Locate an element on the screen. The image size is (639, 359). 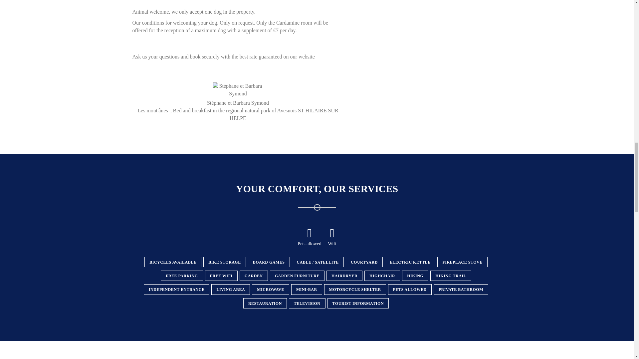
Courtyard is located at coordinates (364, 262).